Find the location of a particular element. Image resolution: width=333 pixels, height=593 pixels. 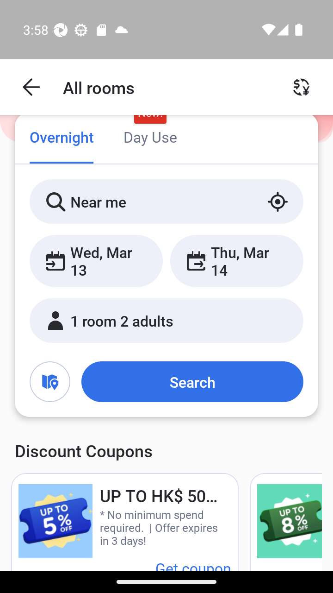

Search is located at coordinates (192, 381).